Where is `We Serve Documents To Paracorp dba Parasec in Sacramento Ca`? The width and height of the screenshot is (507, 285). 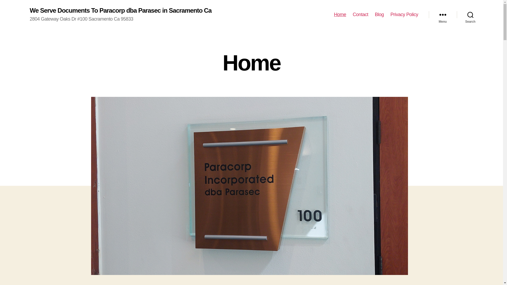
We Serve Documents To Paracorp dba Parasec in Sacramento Ca is located at coordinates (120, 11).